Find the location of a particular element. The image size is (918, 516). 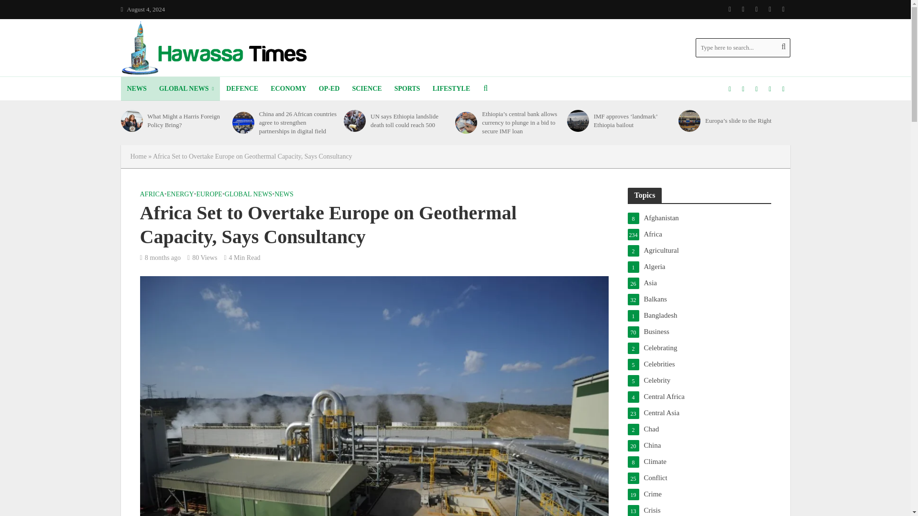

What Might a Harris Foreign Policy Bring? is located at coordinates (131, 121).